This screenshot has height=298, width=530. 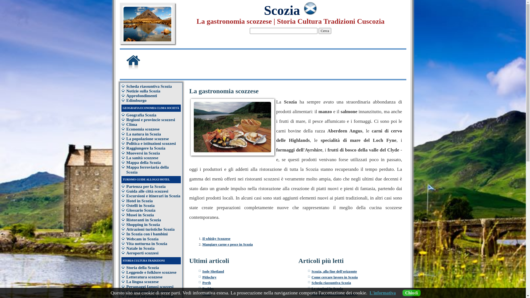 I want to click on Perth, so click(x=206, y=283).